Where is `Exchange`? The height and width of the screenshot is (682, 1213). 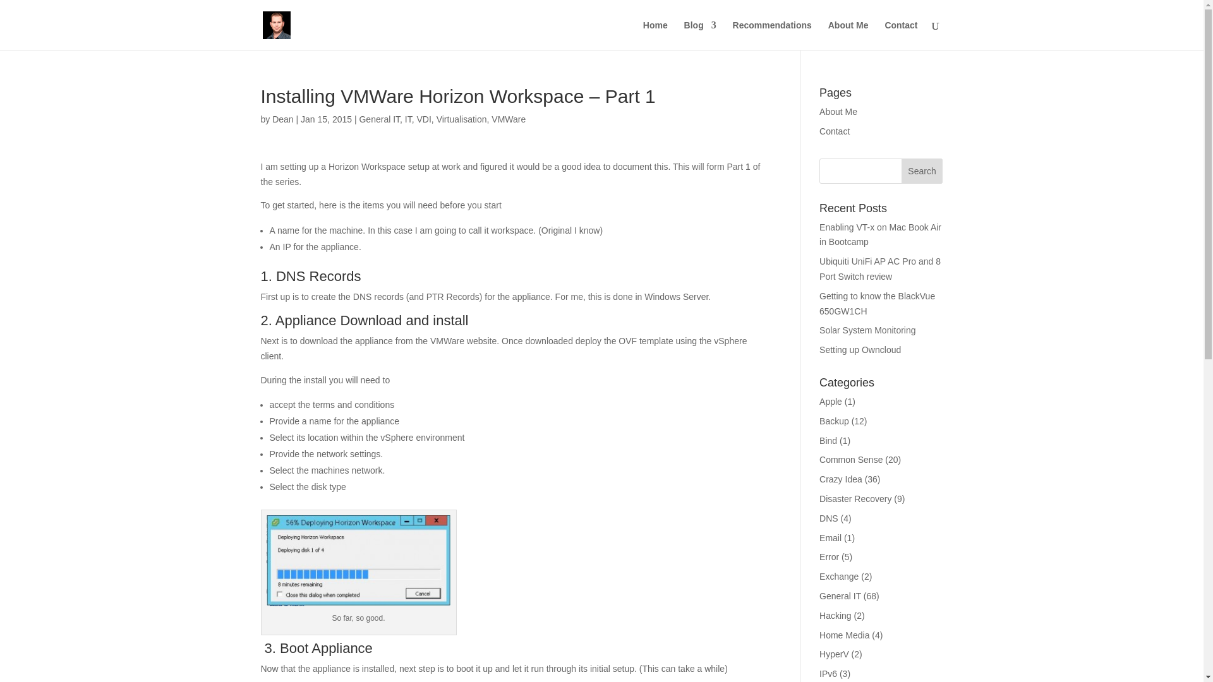 Exchange is located at coordinates (839, 577).